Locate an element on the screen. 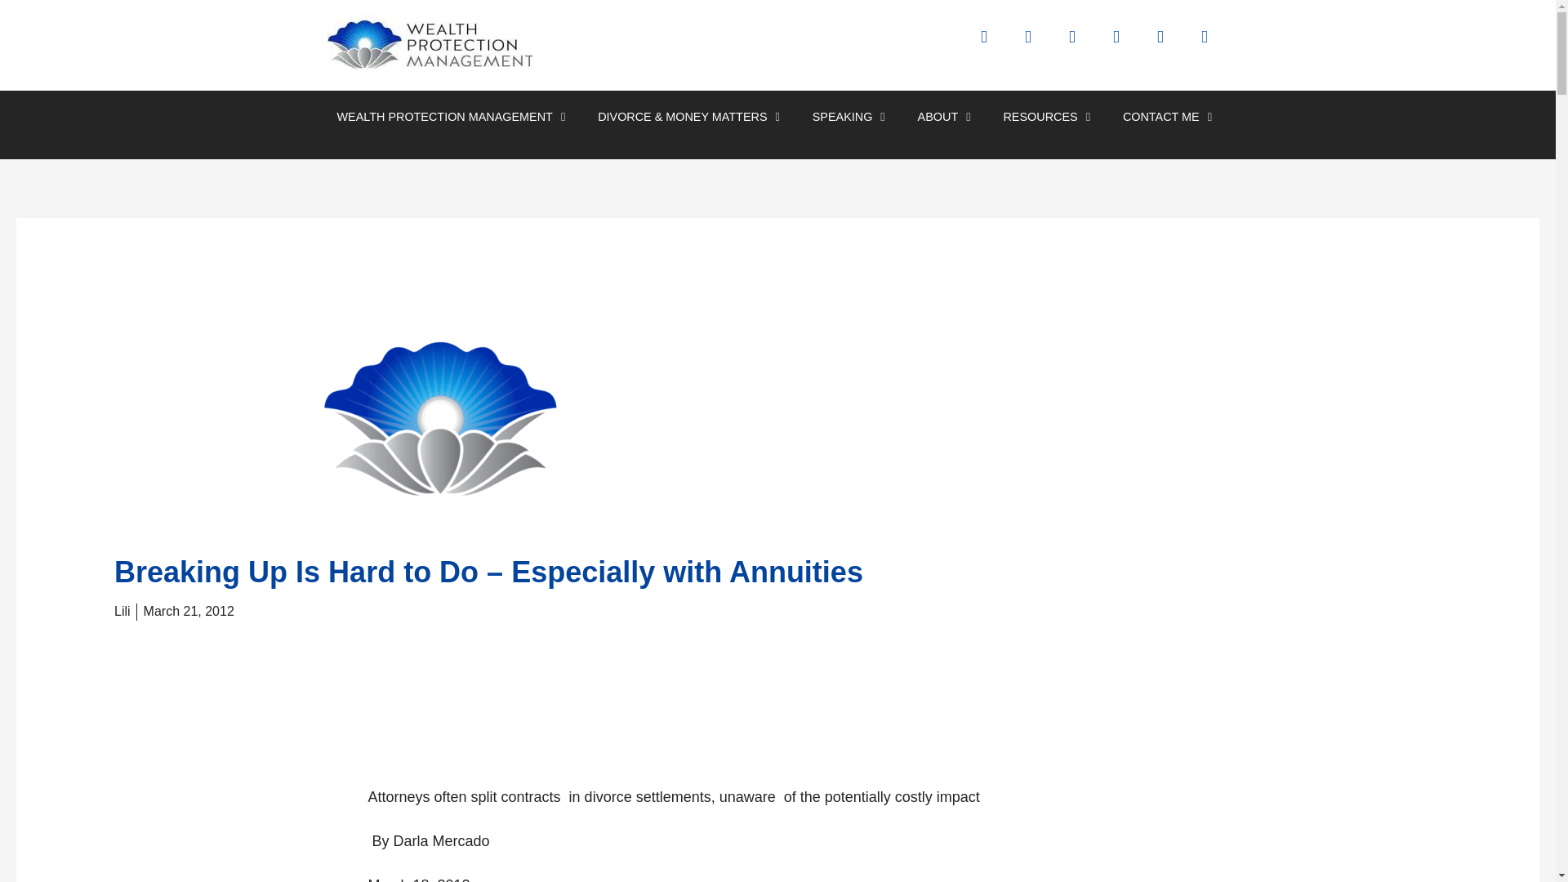  Linkedin is located at coordinates (1080, 44).